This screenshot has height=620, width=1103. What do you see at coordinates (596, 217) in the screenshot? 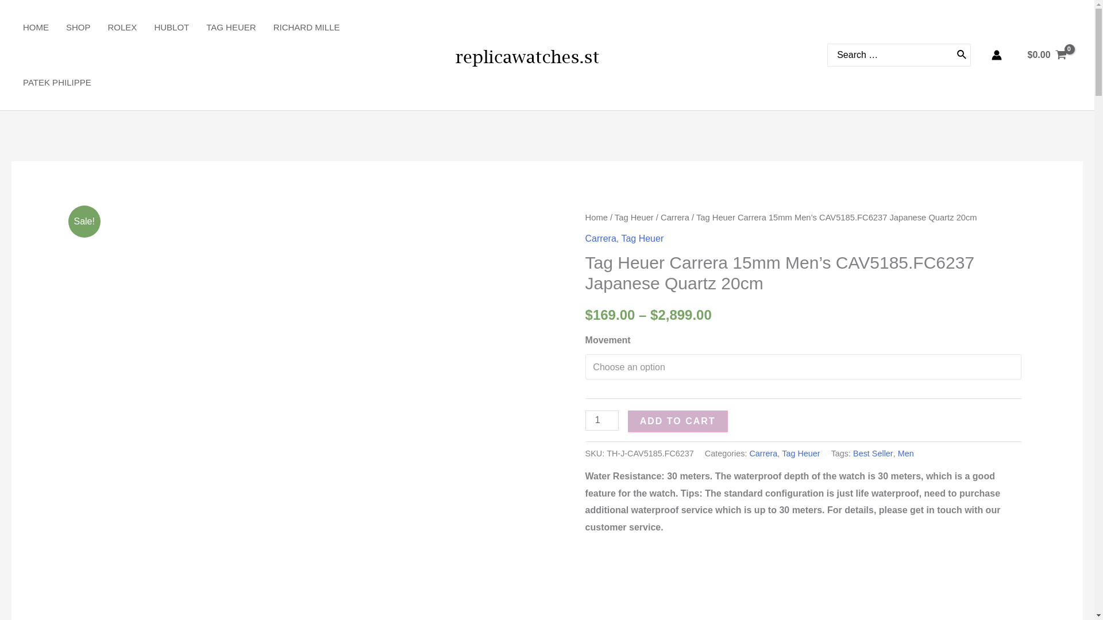
I see `Home` at bounding box center [596, 217].